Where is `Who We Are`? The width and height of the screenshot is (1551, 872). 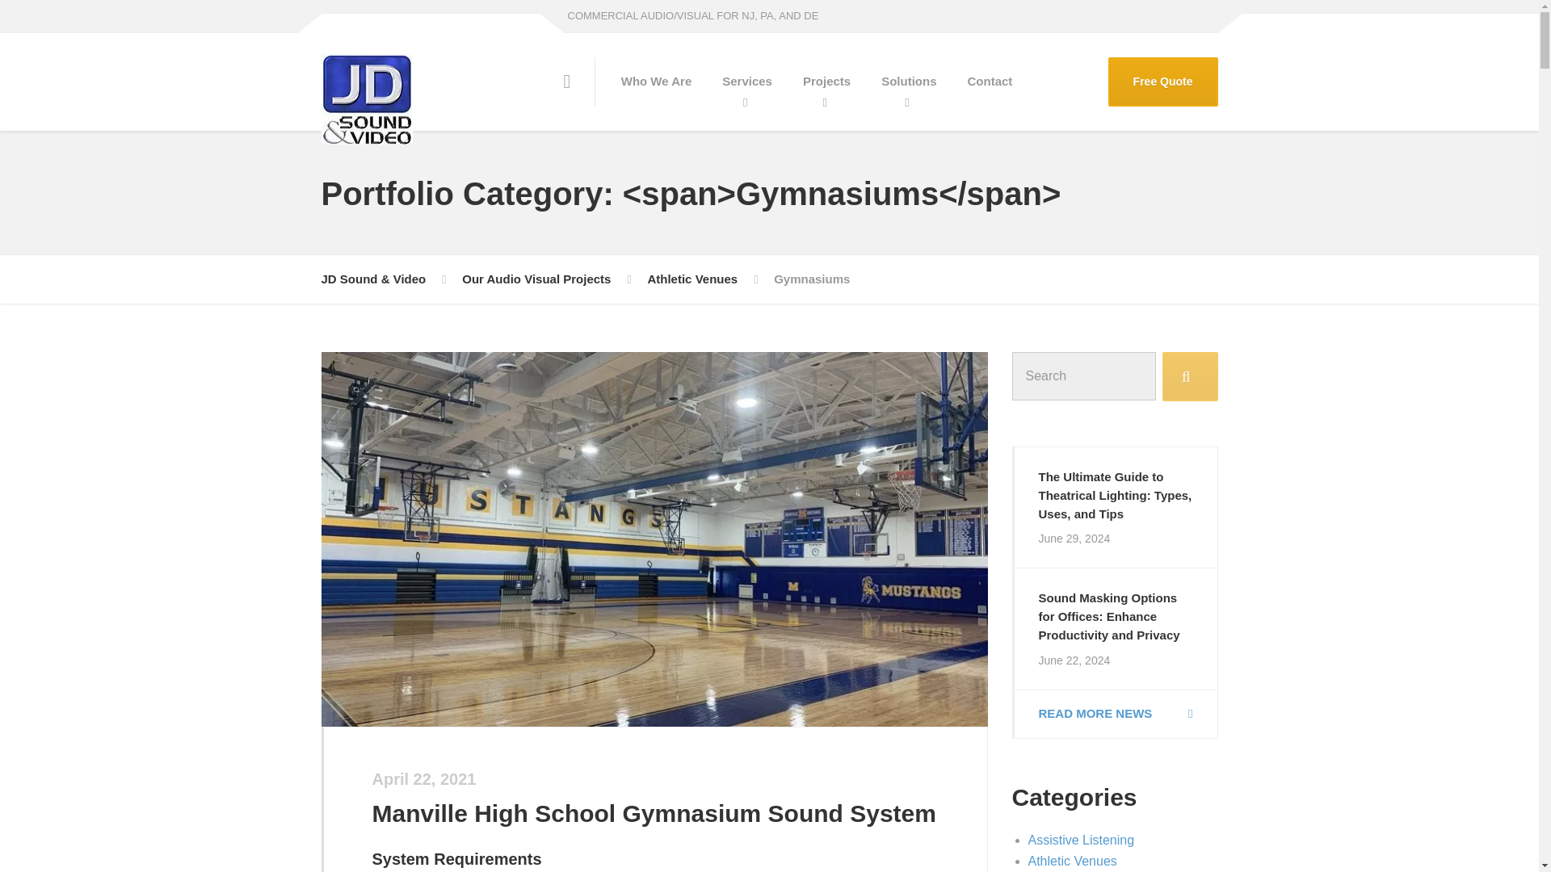 Who We Are is located at coordinates (656, 81).